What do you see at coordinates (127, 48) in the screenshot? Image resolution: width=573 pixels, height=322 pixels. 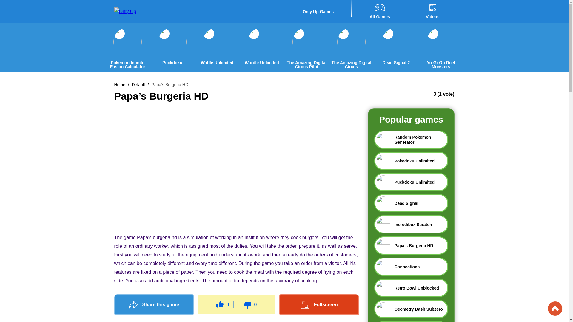 I see `Pokemon Infinite Fusion Calculator` at bounding box center [127, 48].